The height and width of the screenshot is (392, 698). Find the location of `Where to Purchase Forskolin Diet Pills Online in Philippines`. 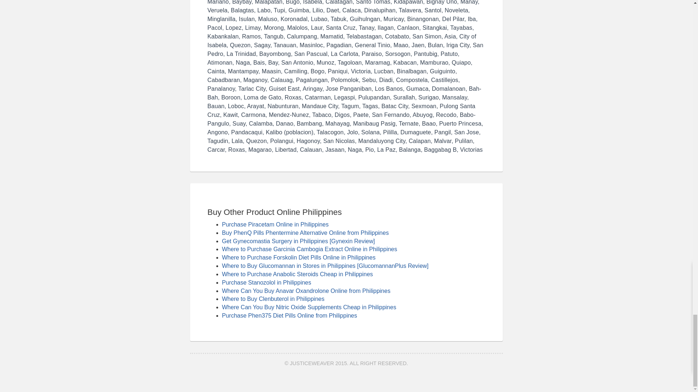

Where to Purchase Forskolin Diet Pills Online in Philippines is located at coordinates (298, 257).